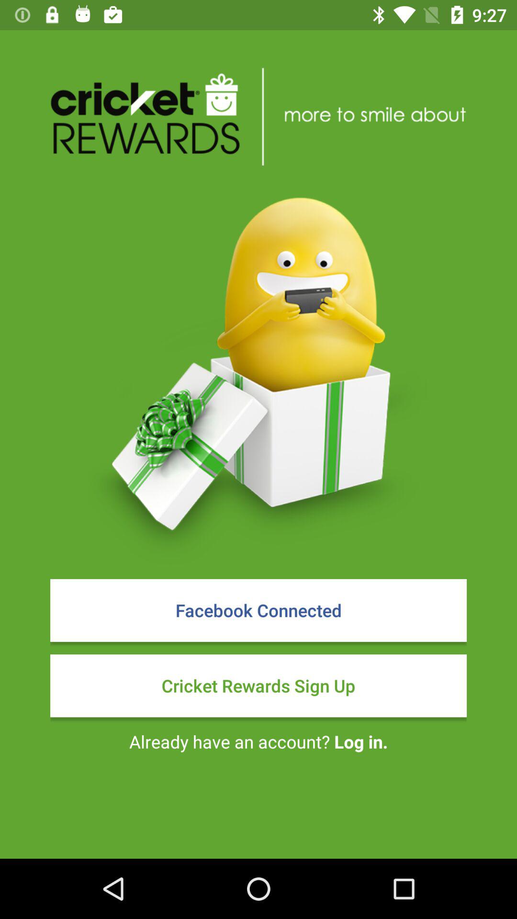 Image resolution: width=517 pixels, height=919 pixels. What do you see at coordinates (258, 741) in the screenshot?
I see `select the already have an` at bounding box center [258, 741].